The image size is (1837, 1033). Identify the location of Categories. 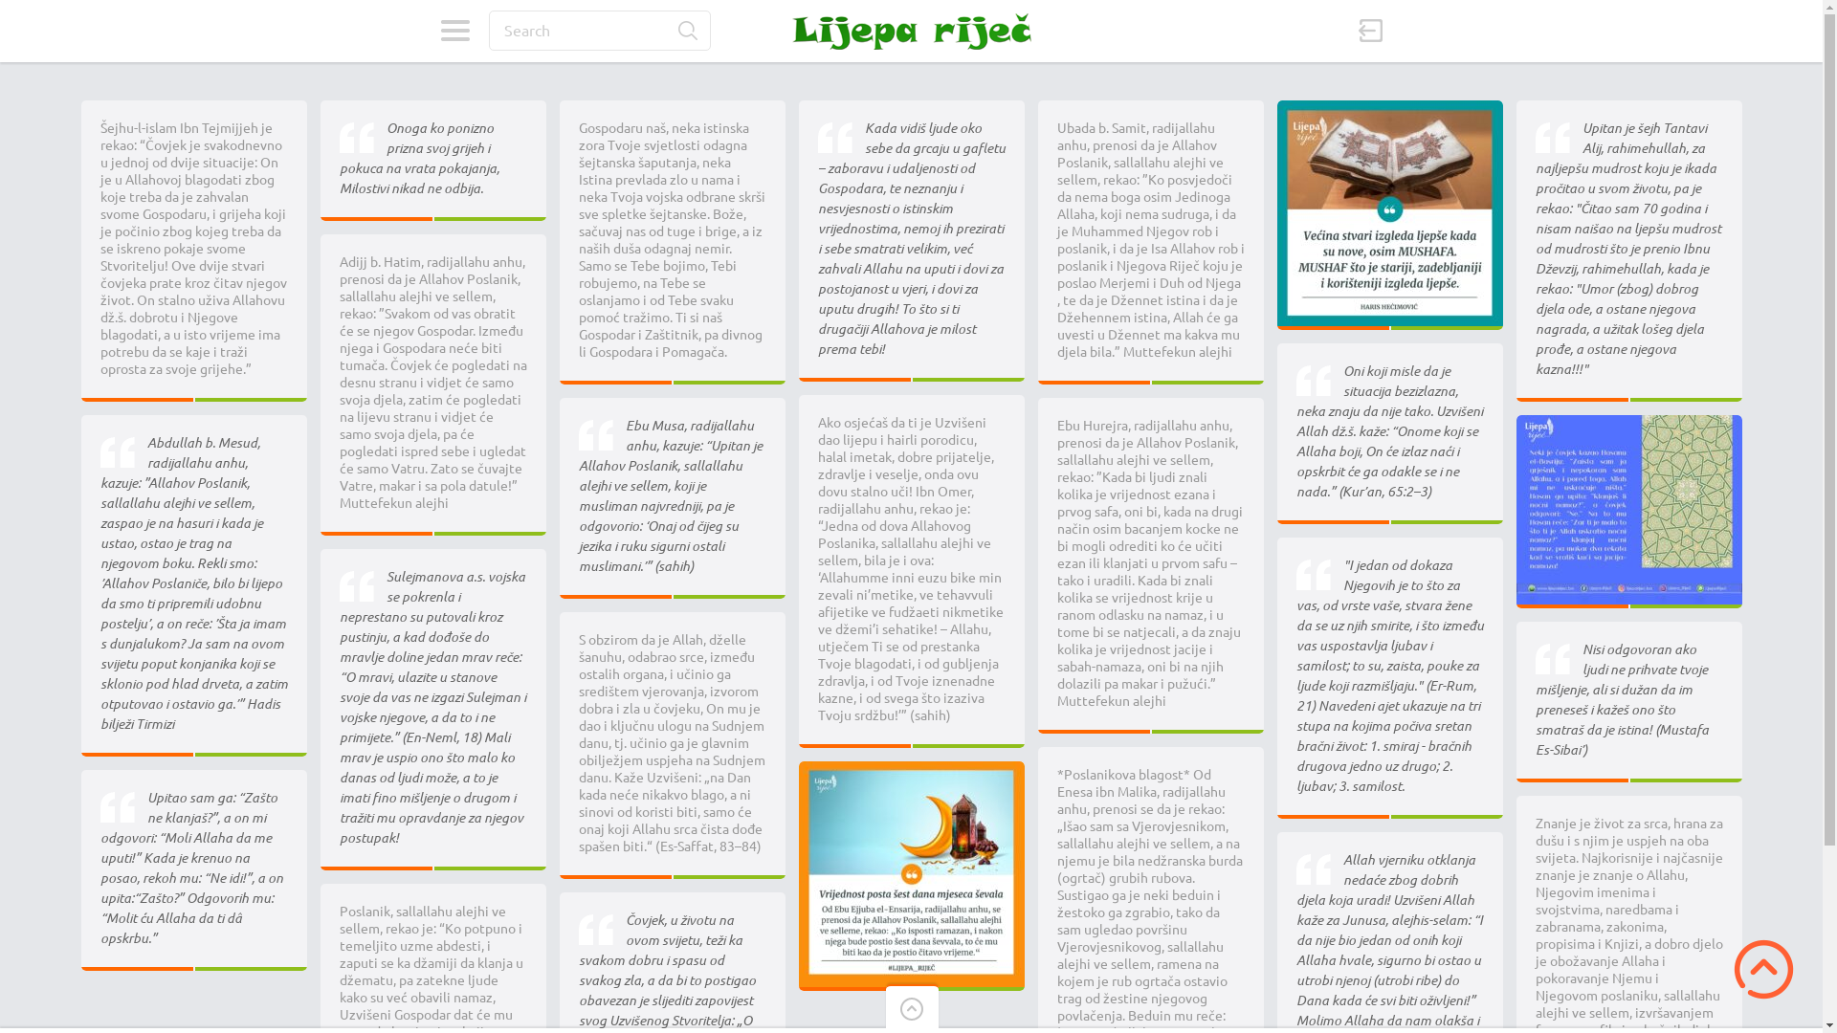
(455, 31).